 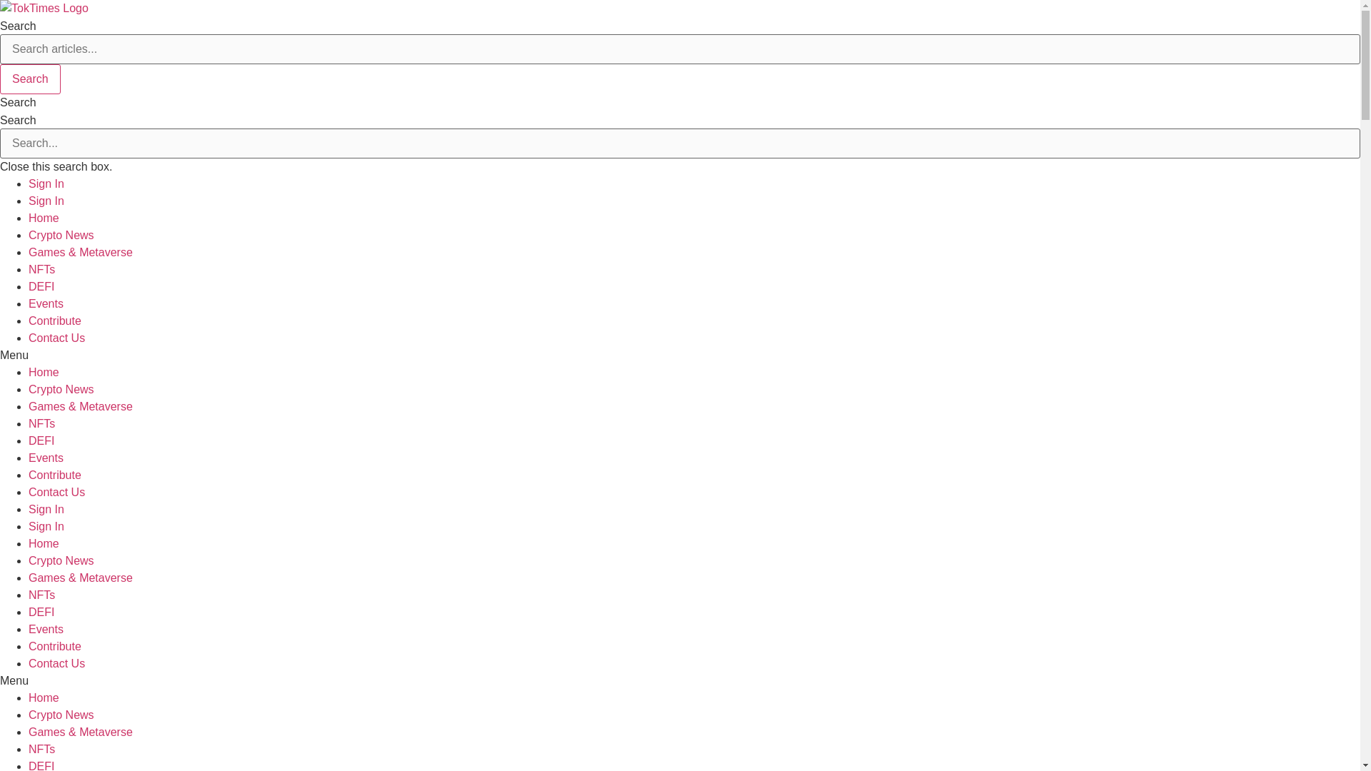 I want to click on Events, so click(x=46, y=303).